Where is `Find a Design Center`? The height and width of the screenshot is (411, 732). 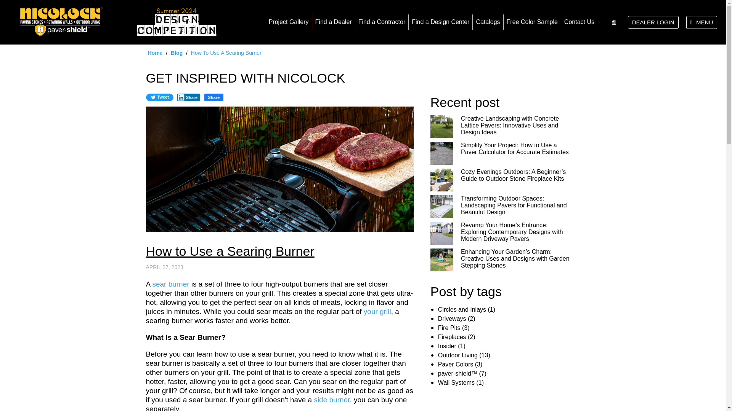
Find a Design Center is located at coordinates (440, 22).